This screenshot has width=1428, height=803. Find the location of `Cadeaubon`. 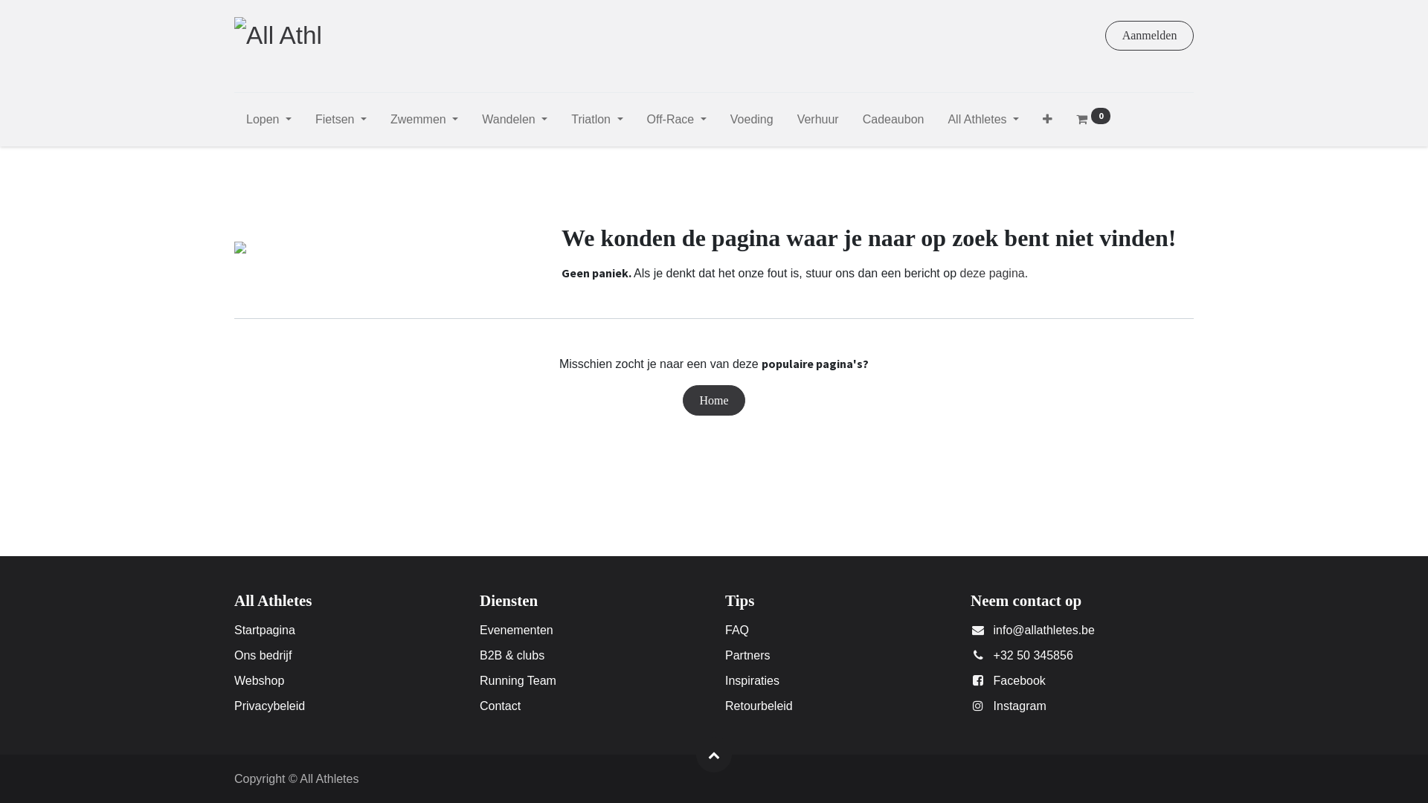

Cadeaubon is located at coordinates (894, 123).